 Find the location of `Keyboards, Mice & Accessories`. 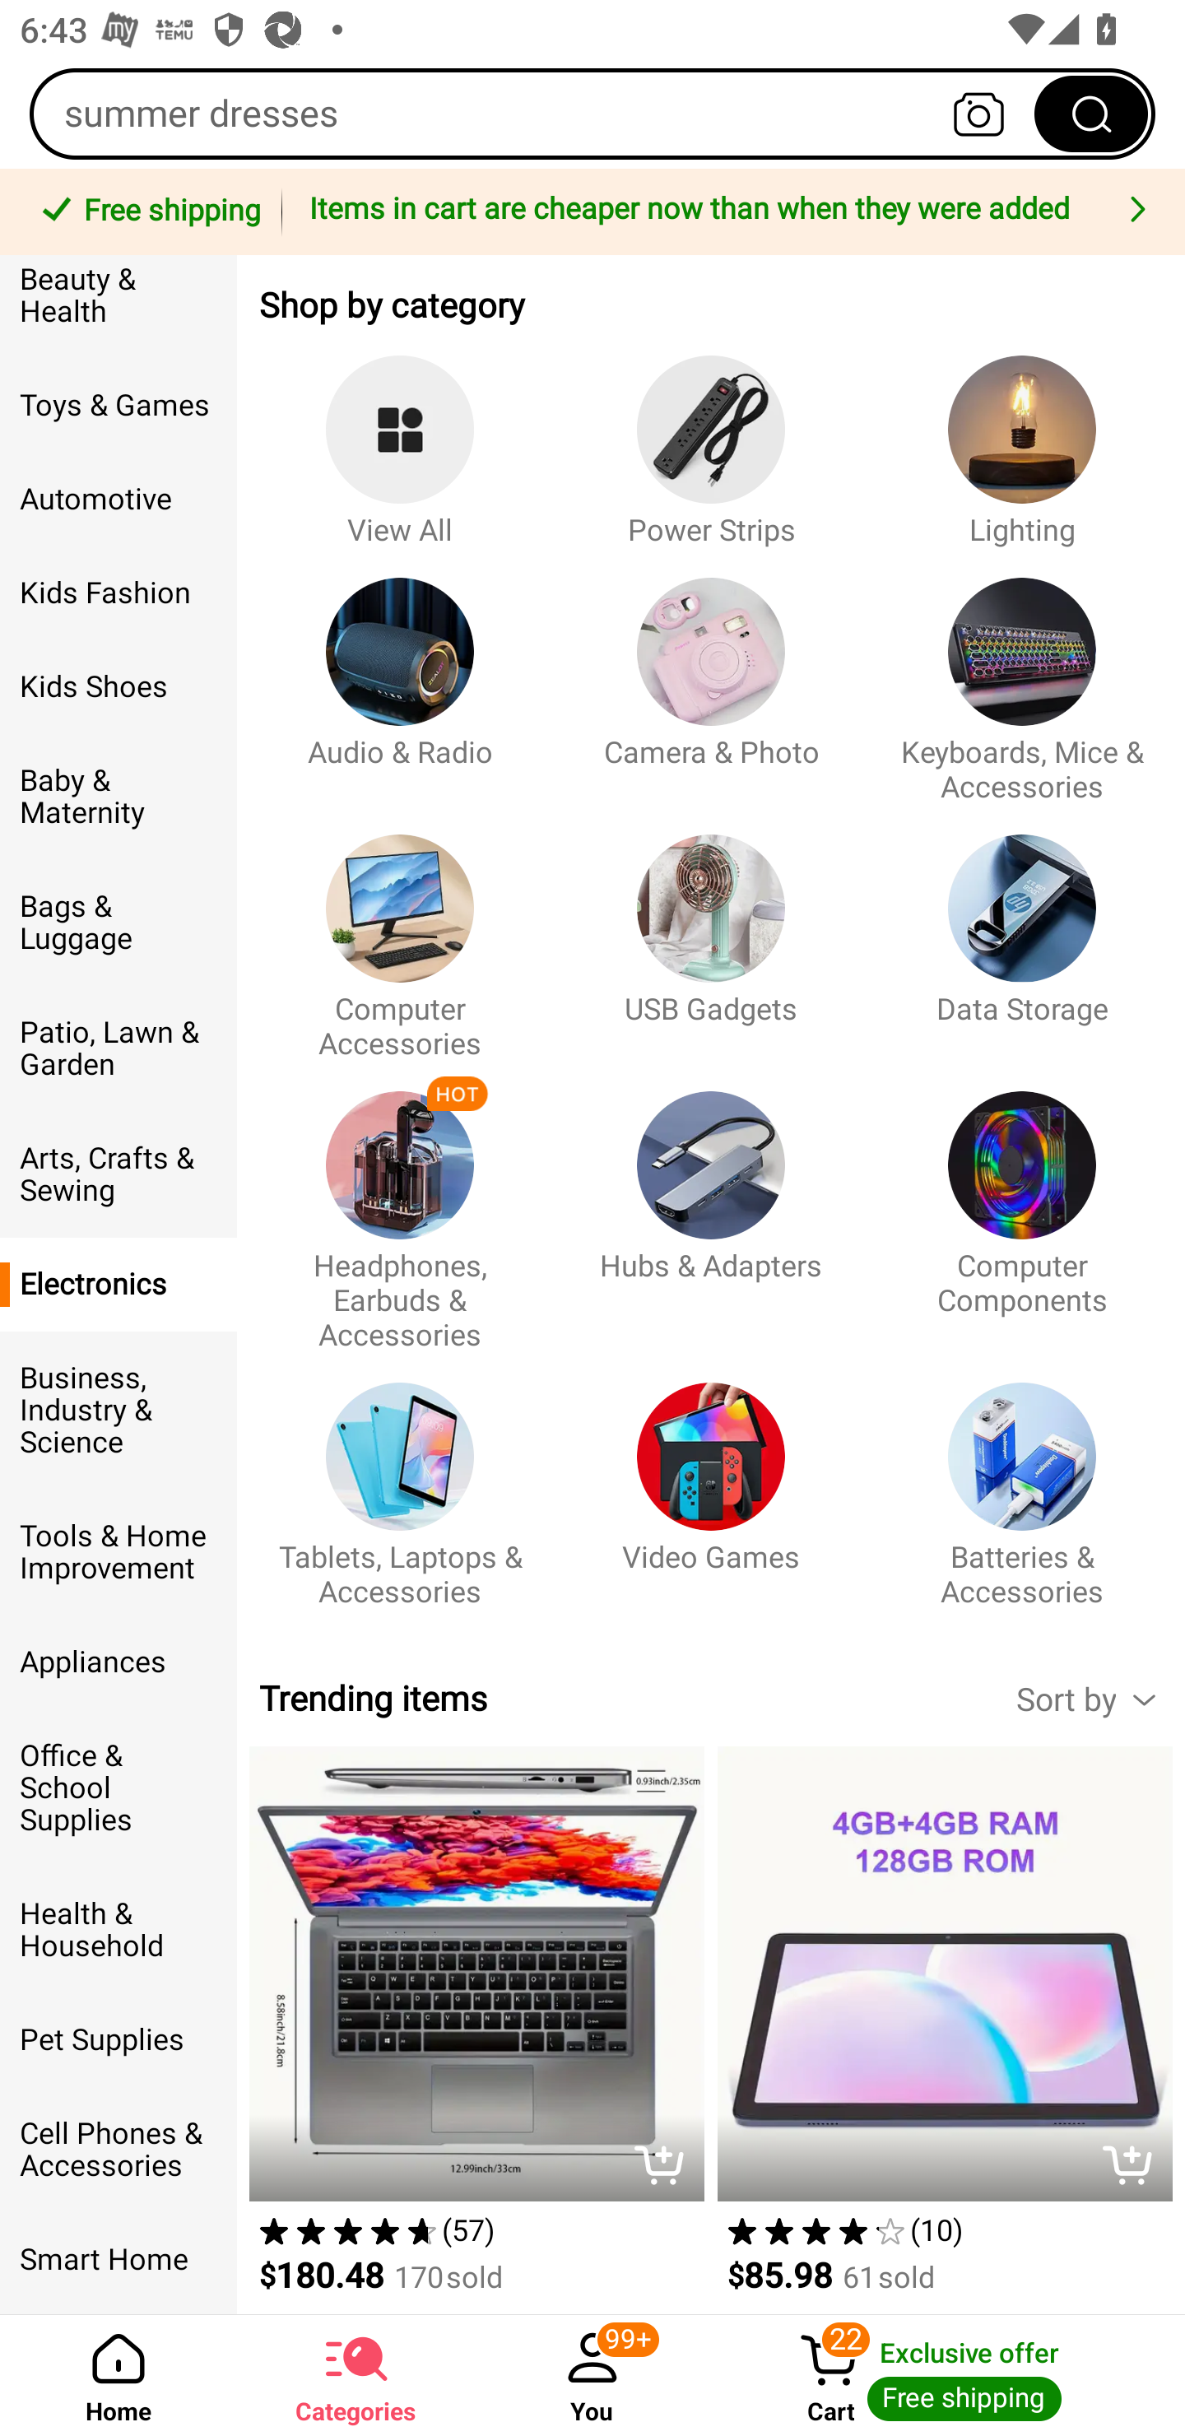

Keyboards, Mice & Accessories is located at coordinates (1022, 676).